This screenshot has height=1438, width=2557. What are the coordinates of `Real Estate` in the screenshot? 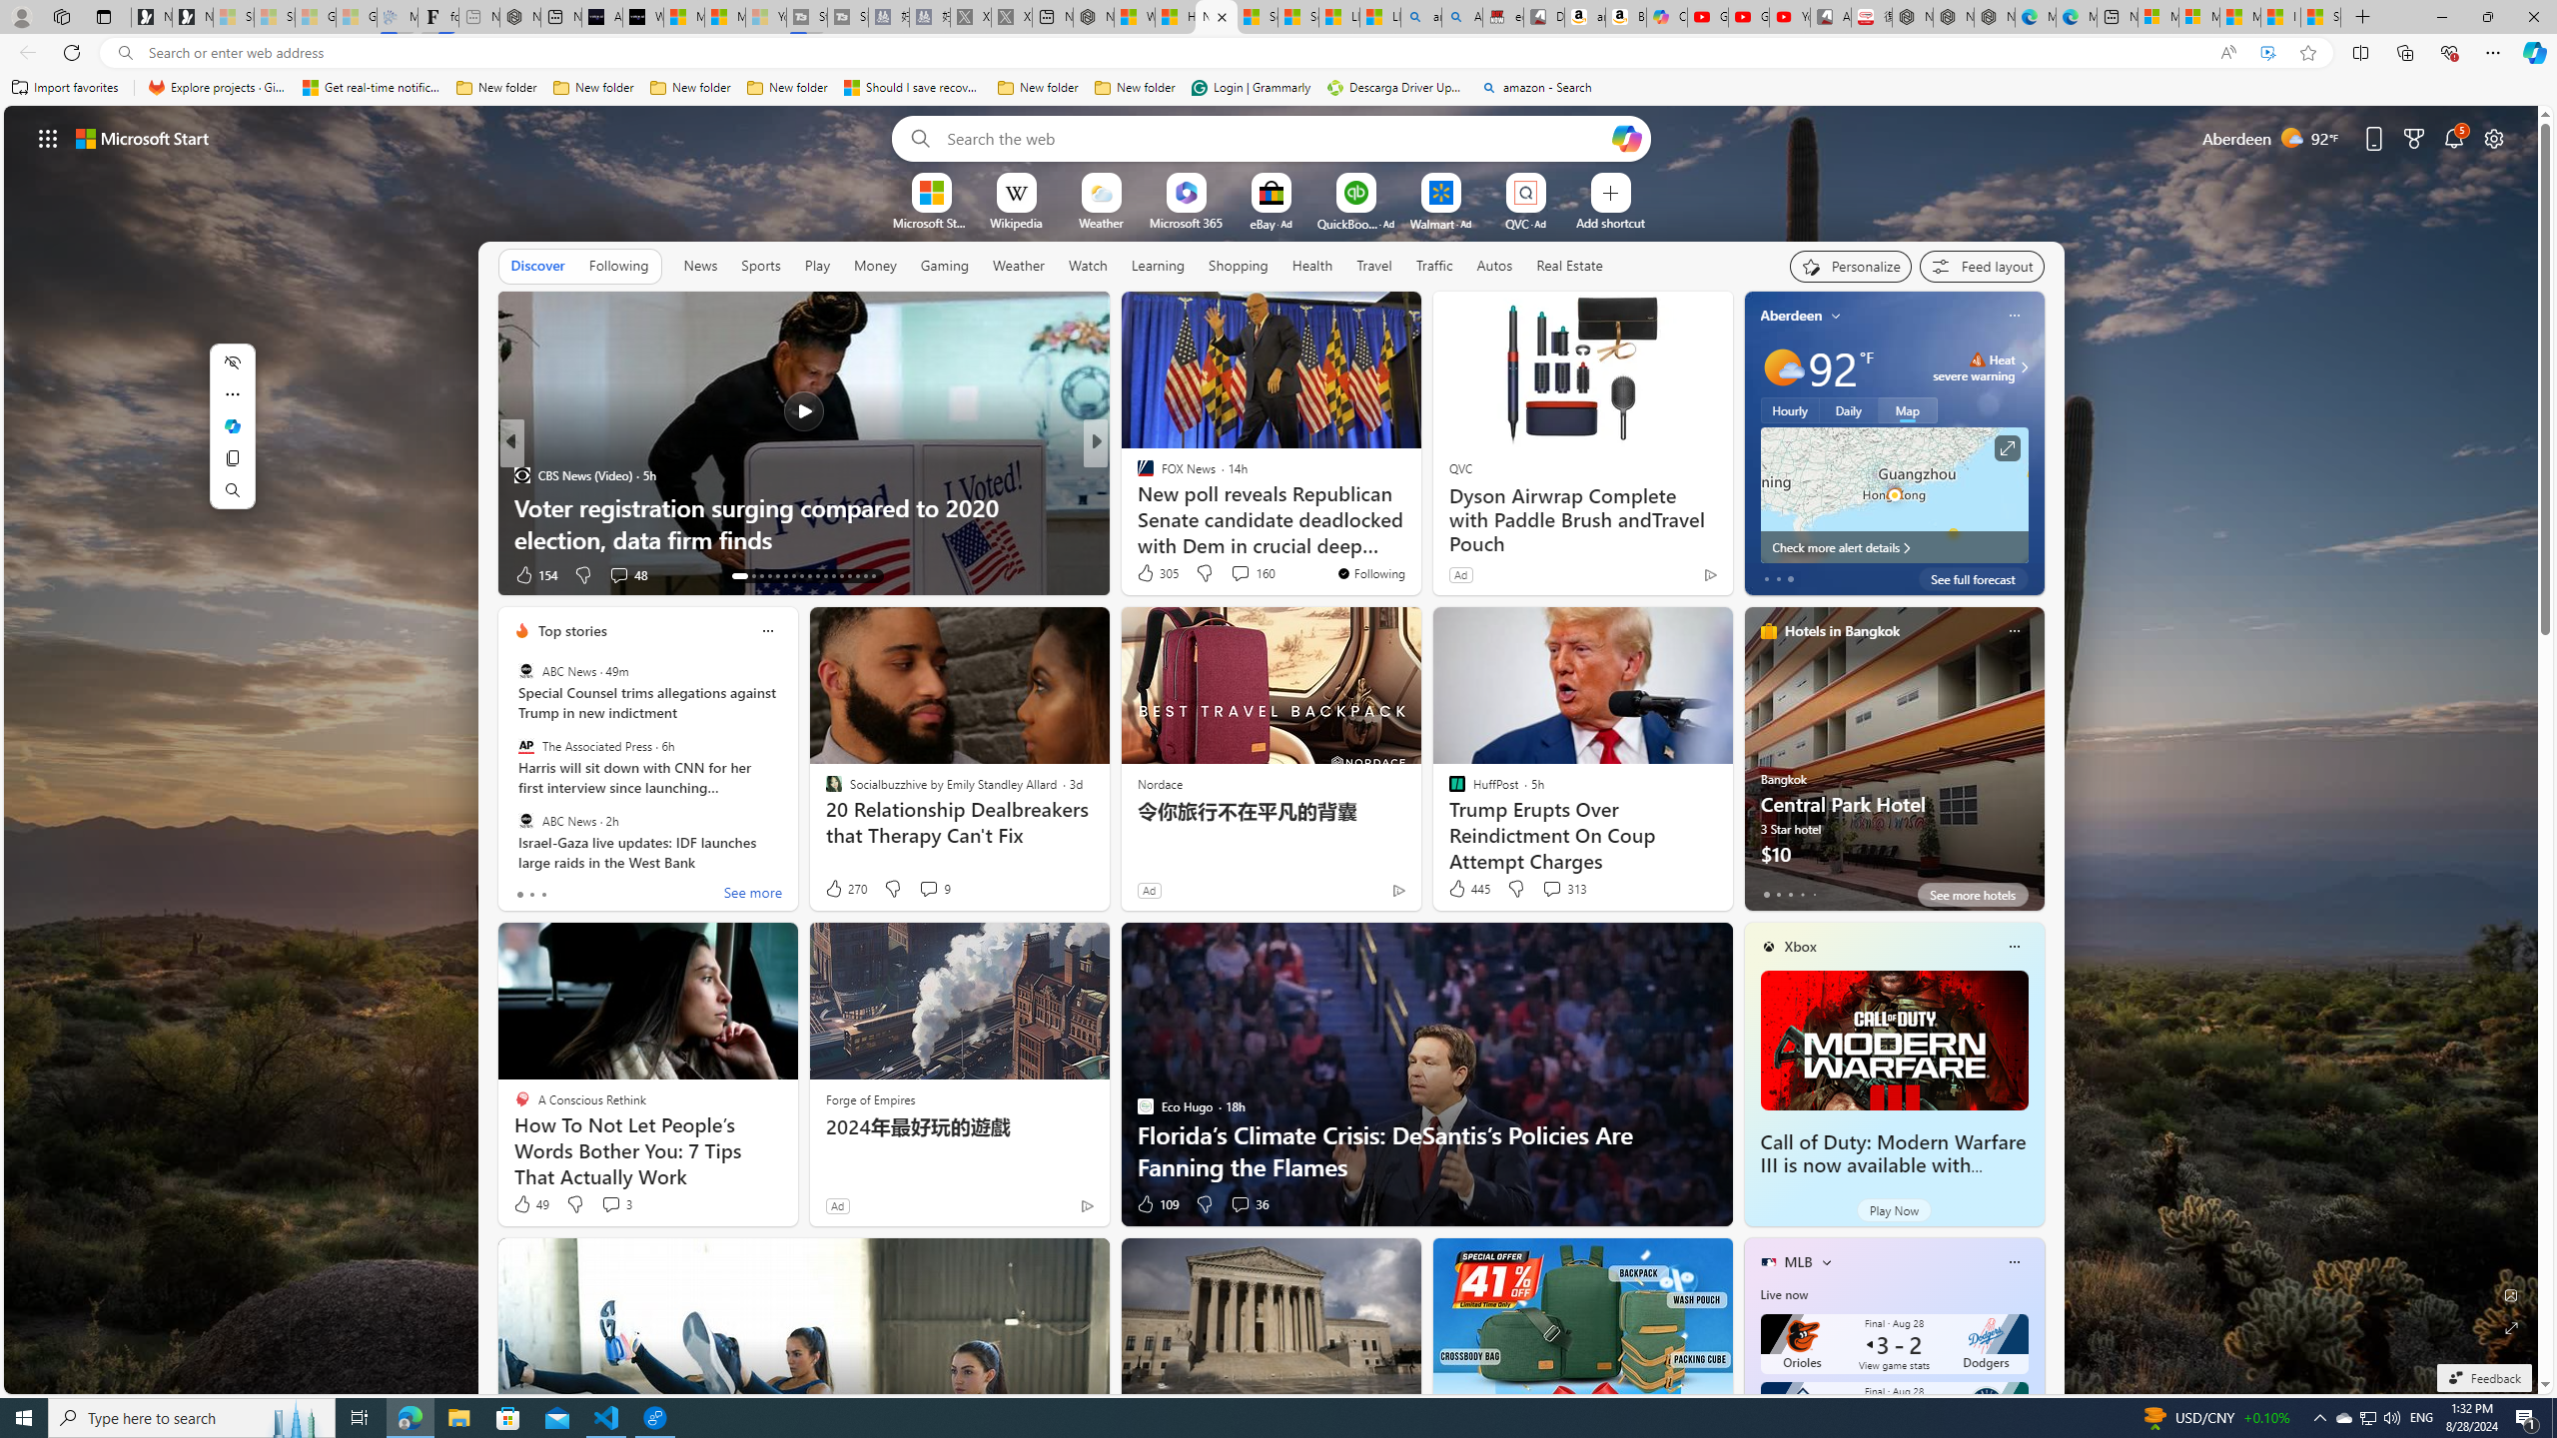 It's located at (1569, 266).